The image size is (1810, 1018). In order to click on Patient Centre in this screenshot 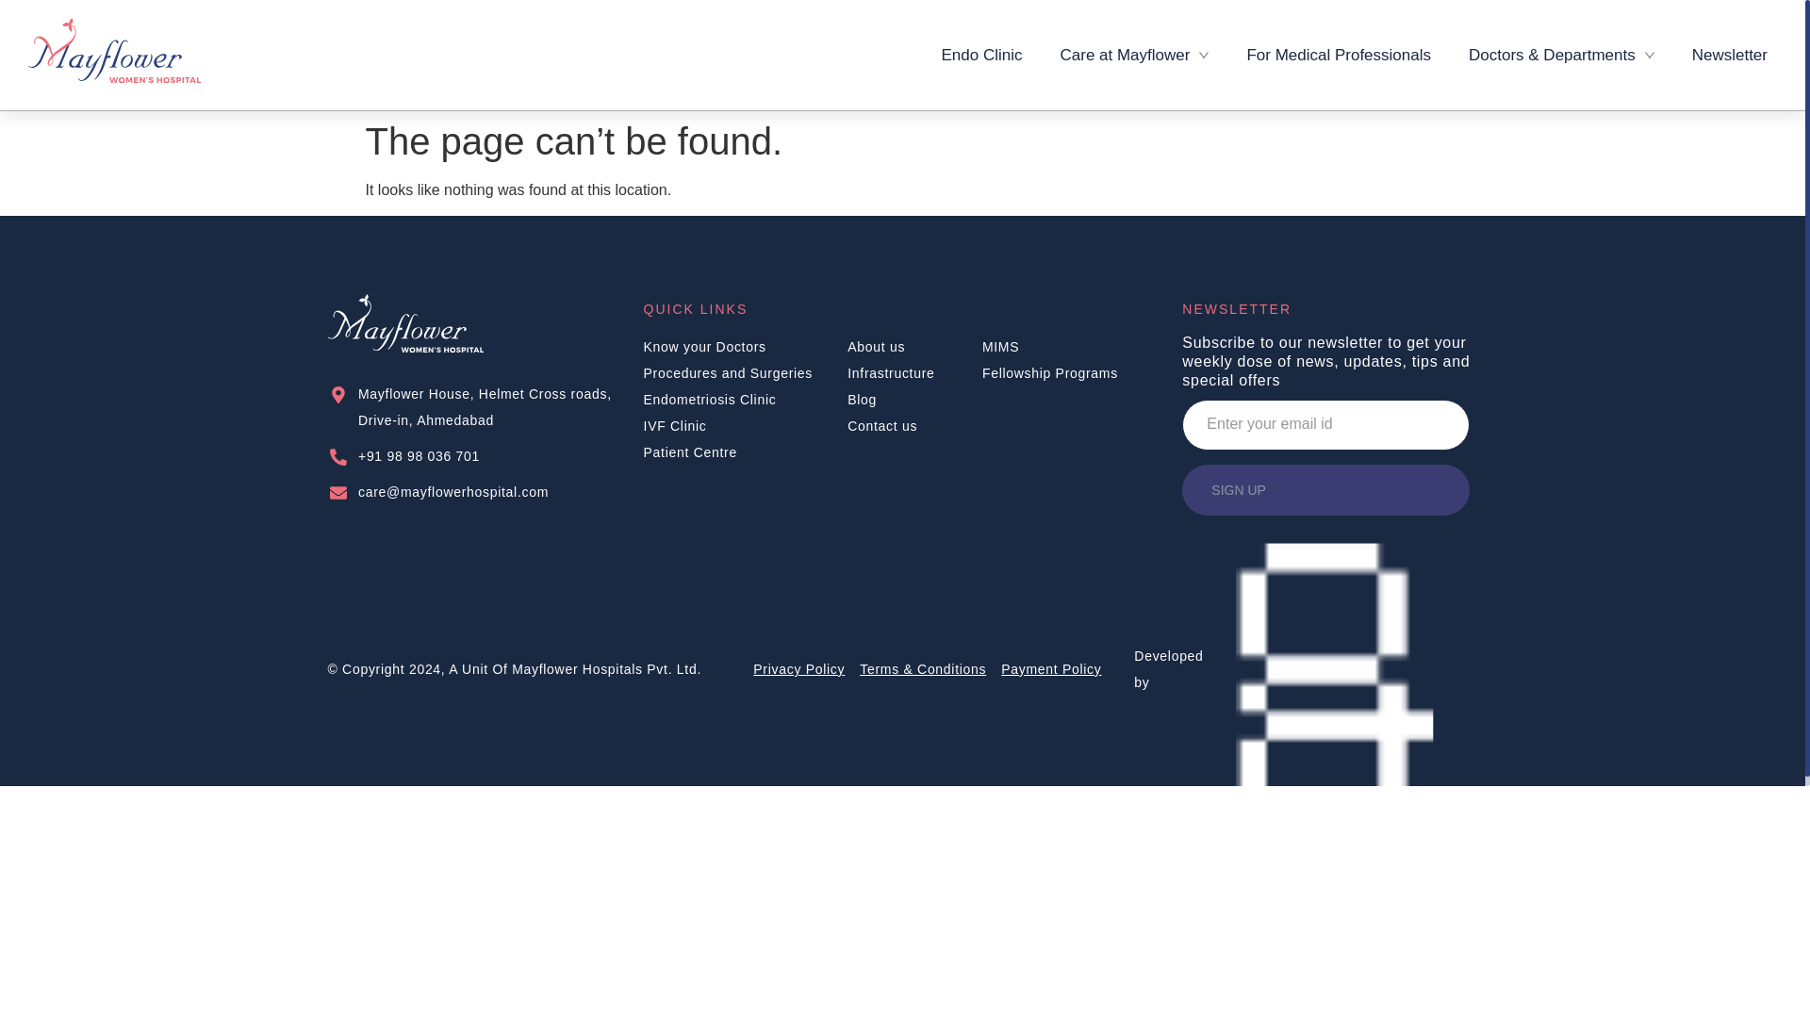, I will do `click(747, 452)`.